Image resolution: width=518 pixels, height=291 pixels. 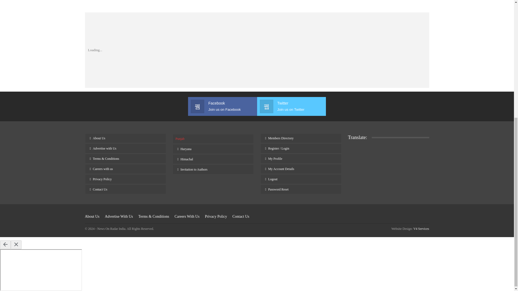 I want to click on Himachal, so click(x=213, y=159).